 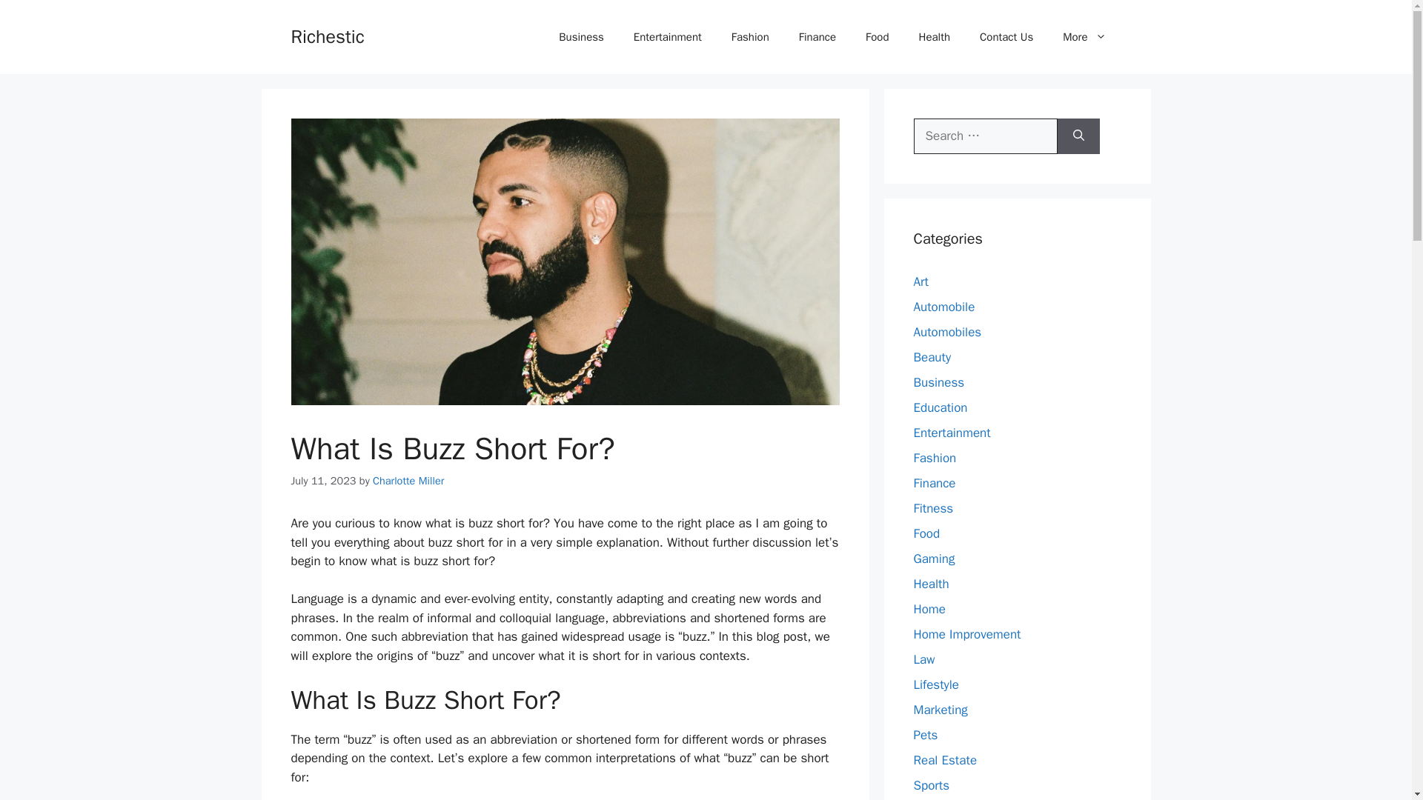 What do you see at coordinates (935, 458) in the screenshot?
I see `Fashion` at bounding box center [935, 458].